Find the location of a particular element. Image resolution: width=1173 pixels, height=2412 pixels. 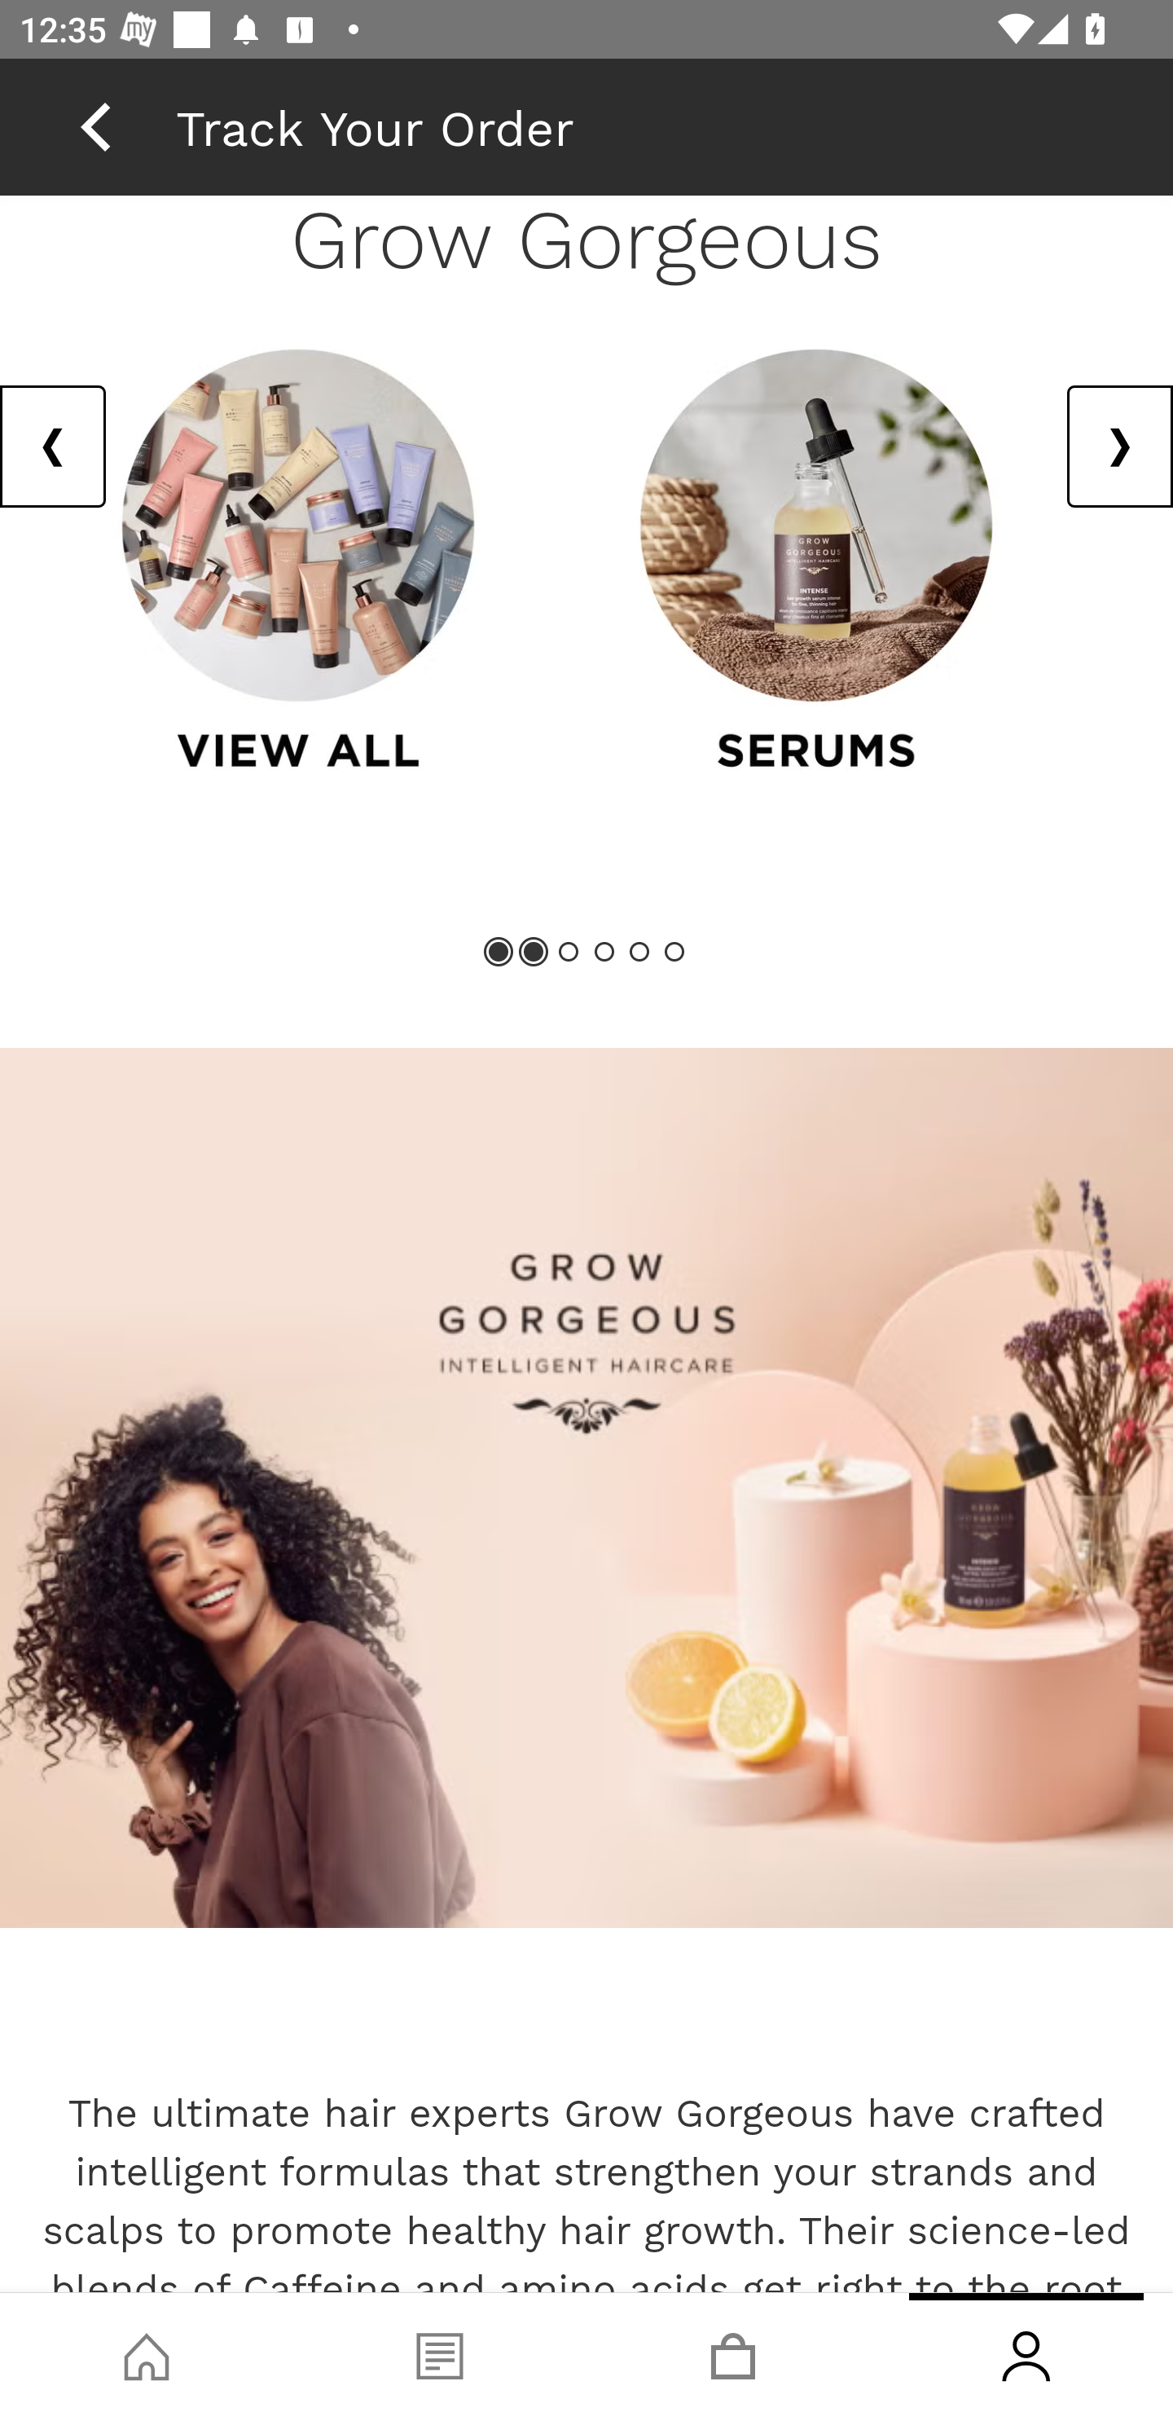

back is located at coordinates (95, 126).